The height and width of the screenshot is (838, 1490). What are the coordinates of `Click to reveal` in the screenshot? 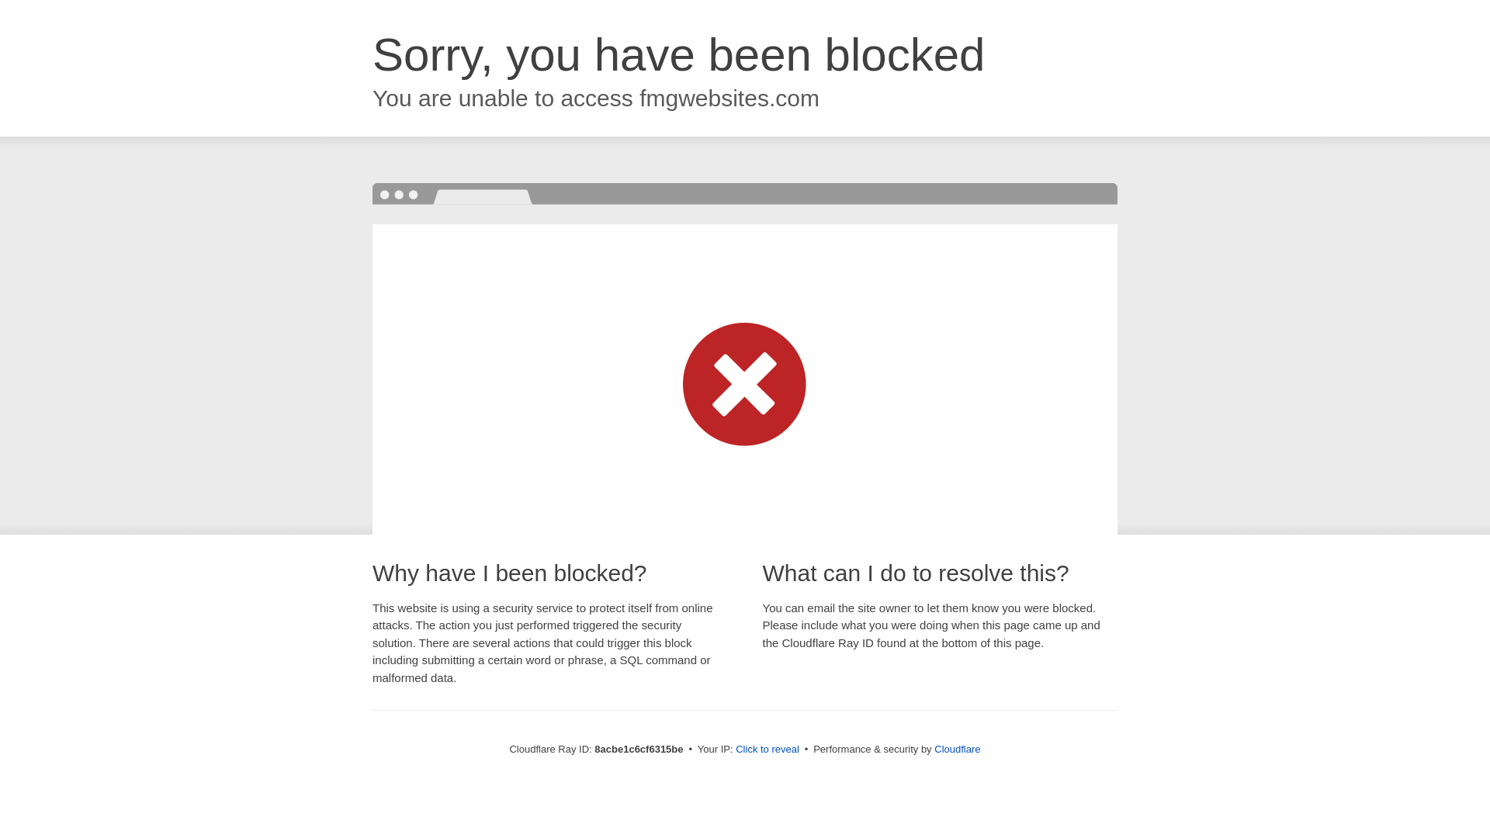 It's located at (767, 750).